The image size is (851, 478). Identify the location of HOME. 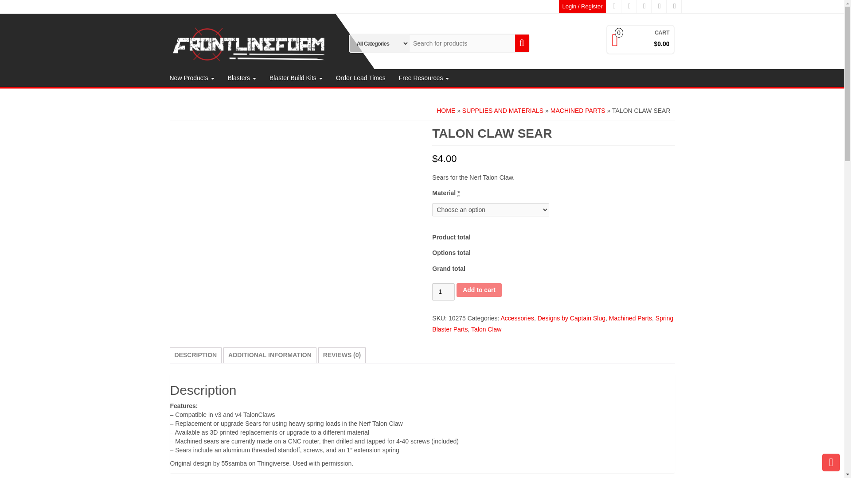
(446, 111).